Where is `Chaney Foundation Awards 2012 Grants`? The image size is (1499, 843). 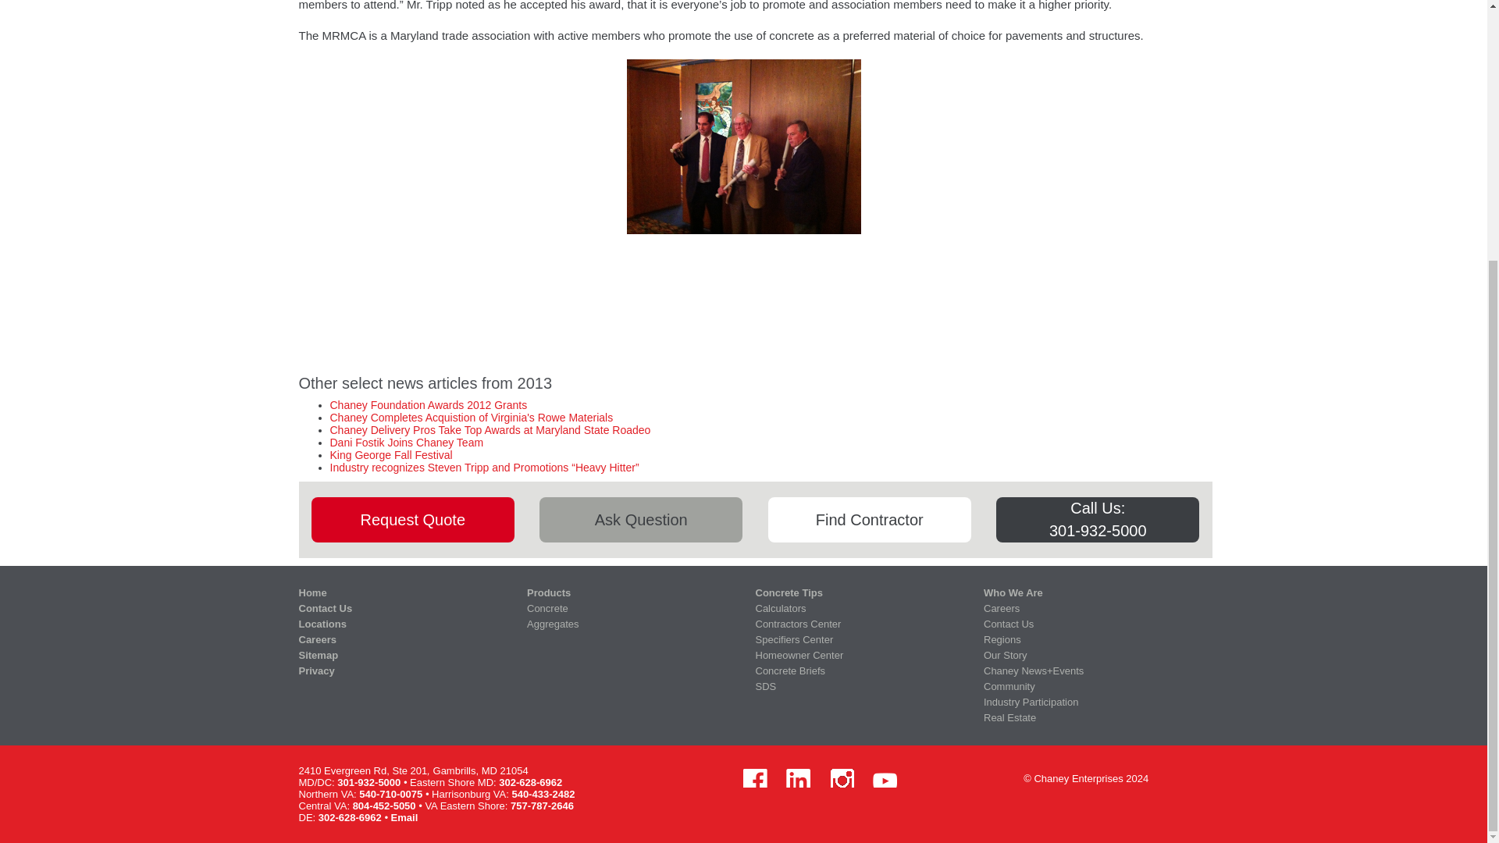
Chaney Foundation Awards 2012 Grants is located at coordinates (428, 404).